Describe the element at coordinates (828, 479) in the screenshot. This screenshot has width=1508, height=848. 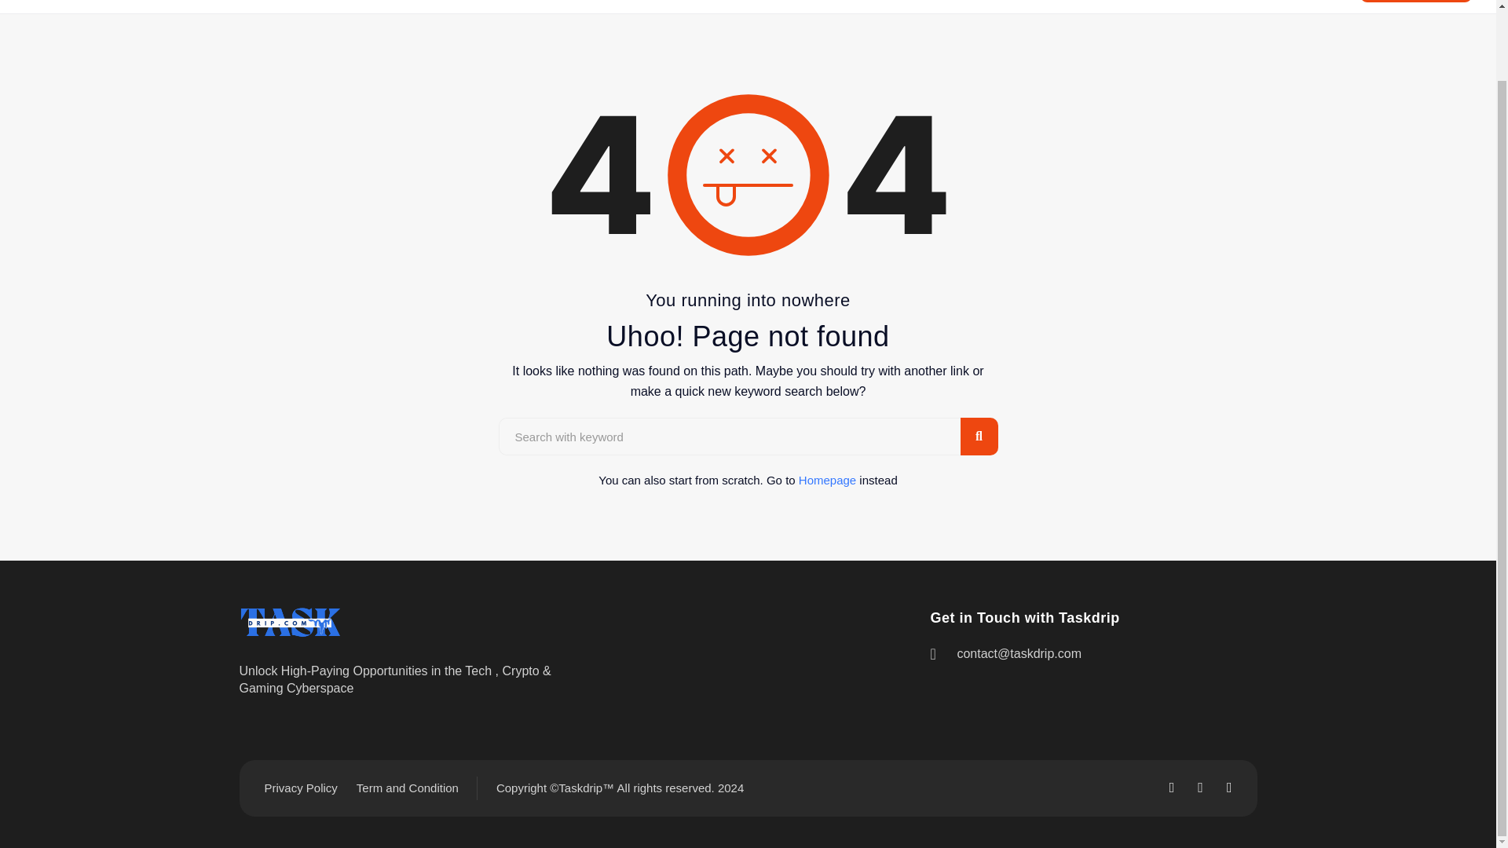
I see `Homepage` at that location.